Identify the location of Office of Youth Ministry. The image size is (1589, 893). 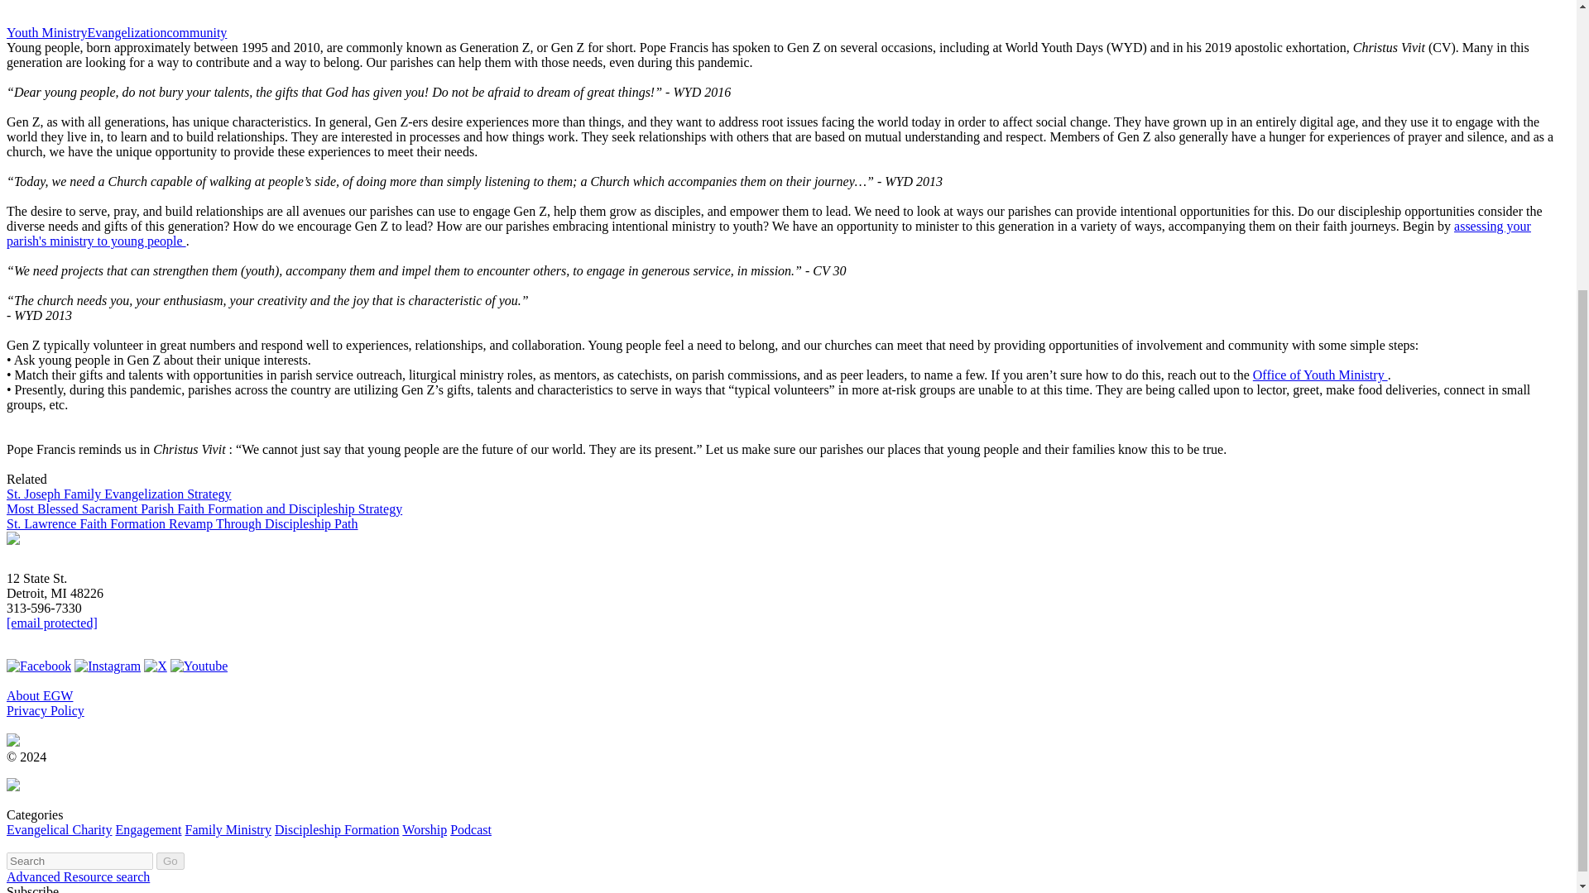
(768, 233).